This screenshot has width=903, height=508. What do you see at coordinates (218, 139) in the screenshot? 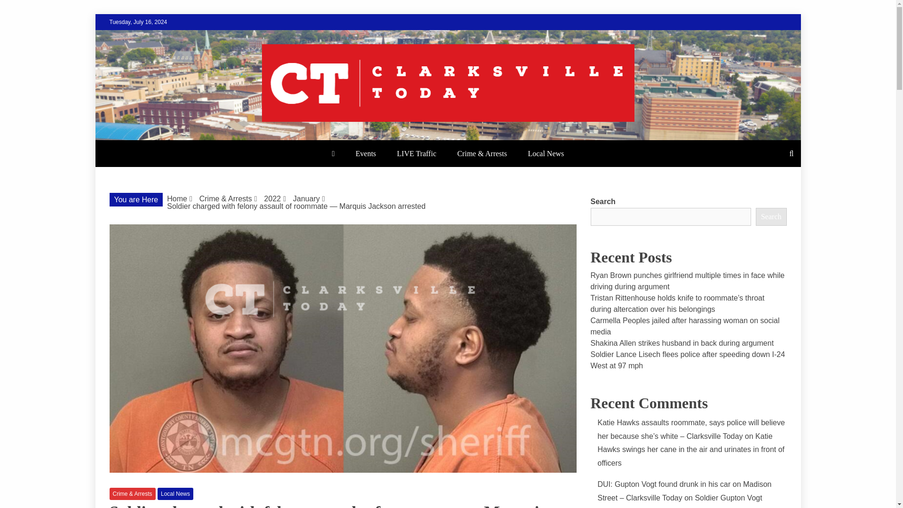
I see `CLARKSVILLE TODAY` at bounding box center [218, 139].